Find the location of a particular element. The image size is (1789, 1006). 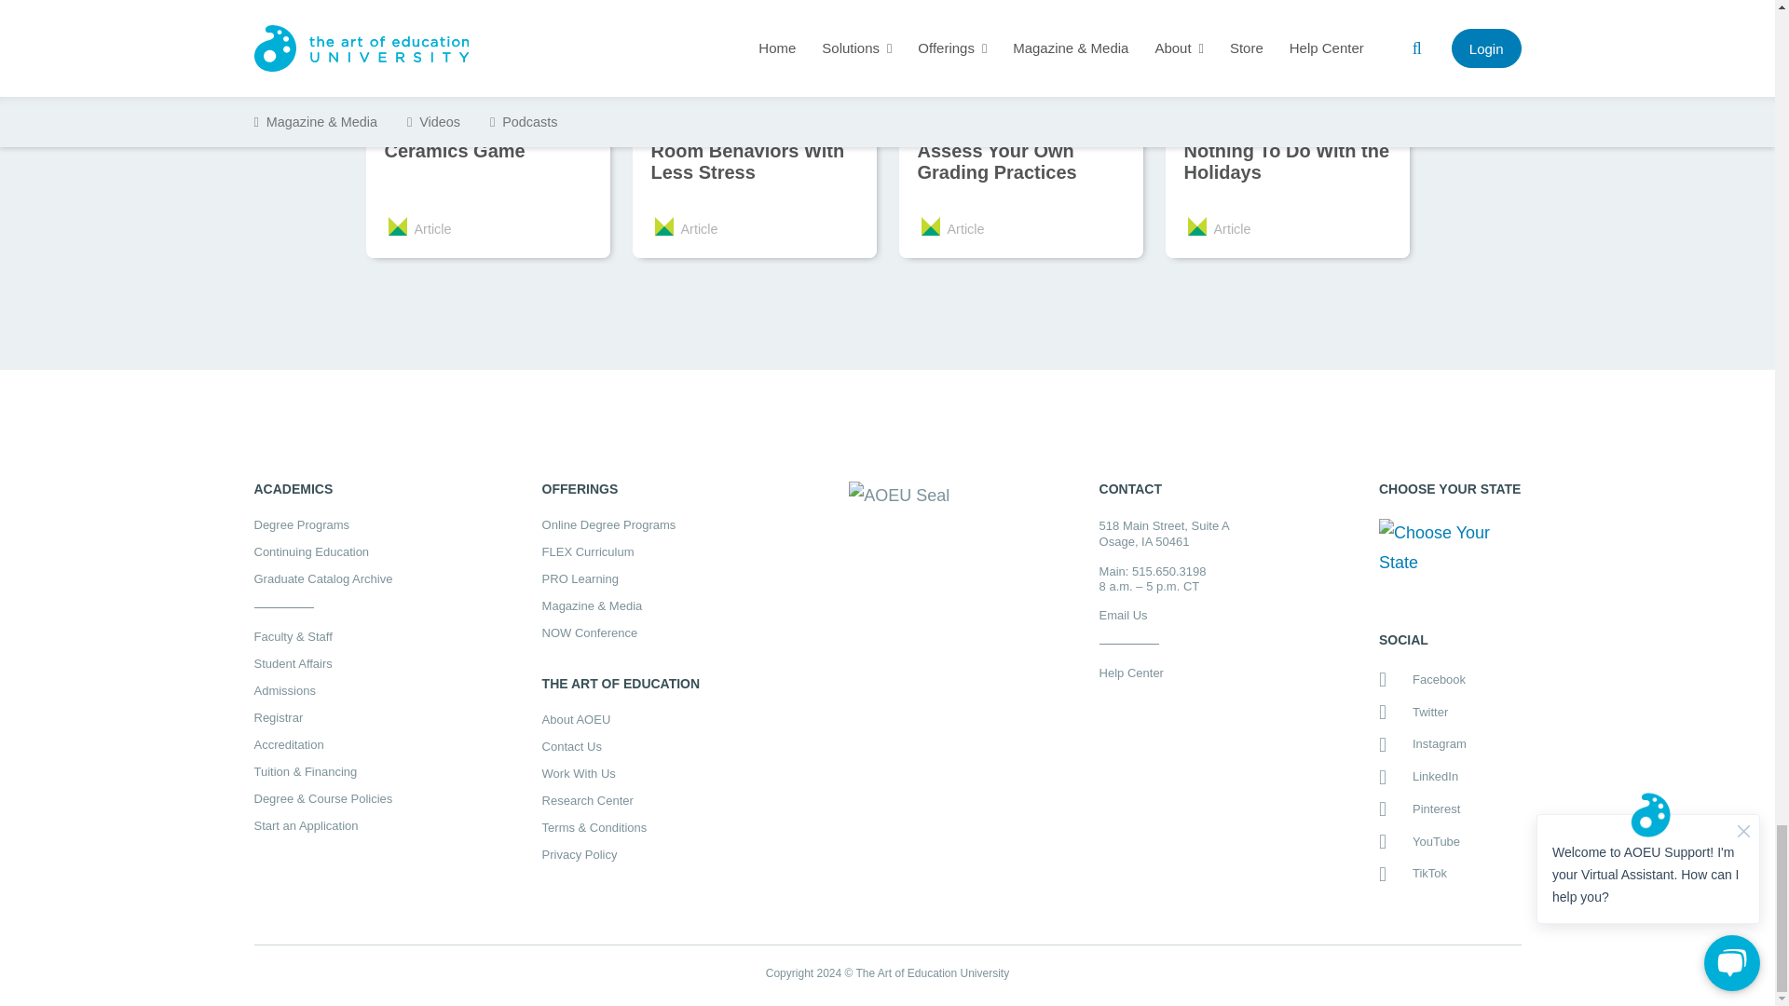

Degree Programs is located at coordinates (322, 525).